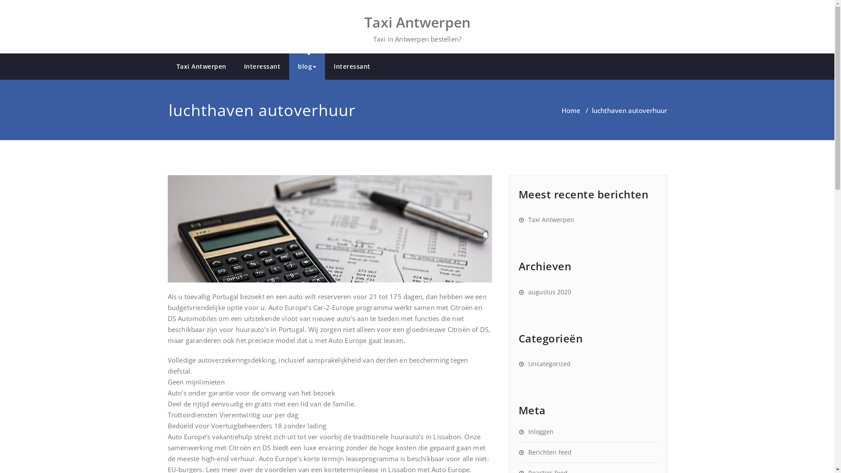  Describe the element at coordinates (307, 67) in the screenshot. I see `blog` at that location.